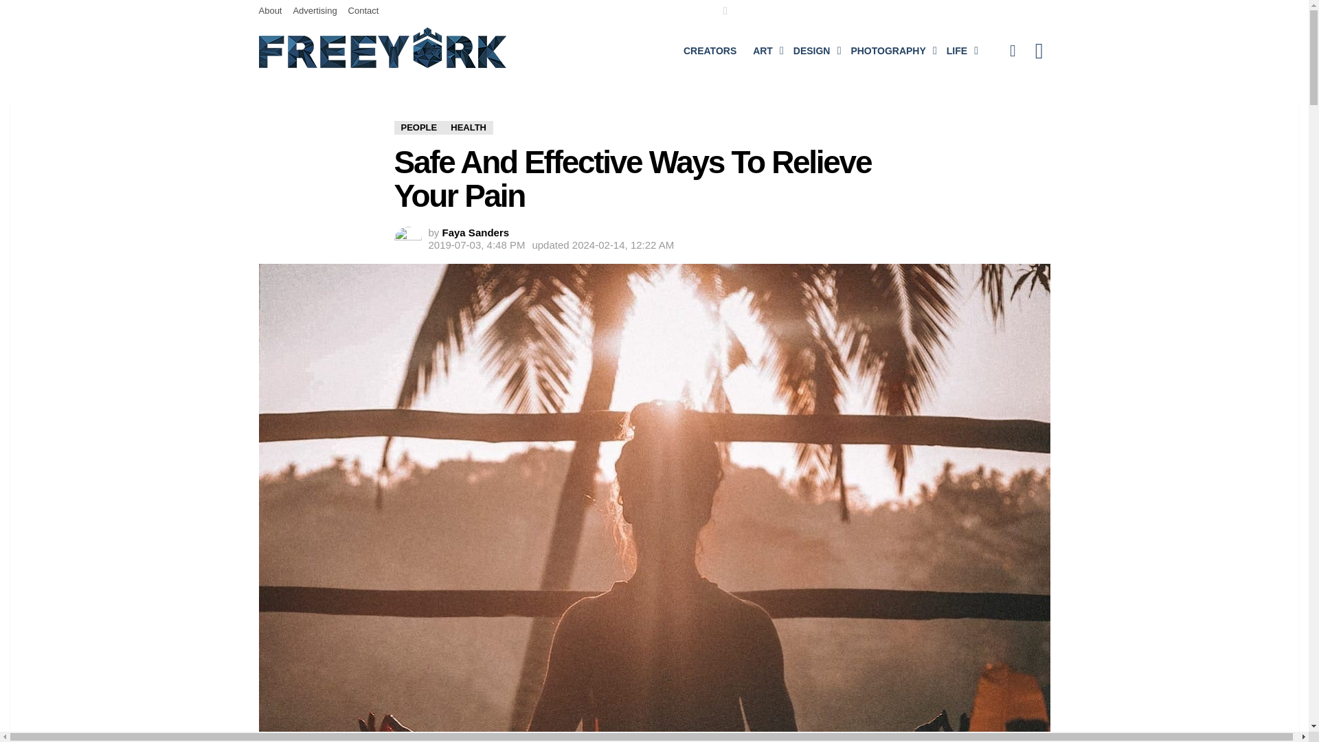 This screenshot has height=742, width=1319. What do you see at coordinates (363, 11) in the screenshot?
I see `Contact` at bounding box center [363, 11].